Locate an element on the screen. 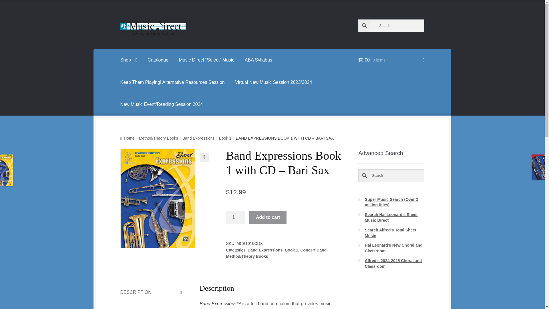 The image size is (549, 309). View your shopping cart is located at coordinates (391, 60).